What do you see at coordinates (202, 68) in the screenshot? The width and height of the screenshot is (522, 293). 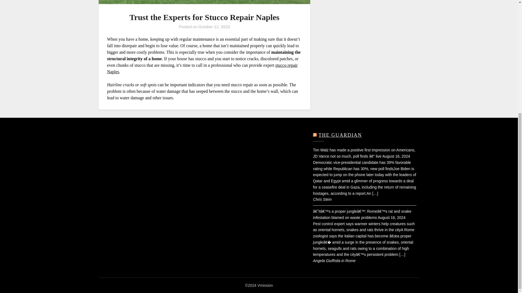 I see `stucco repair Naples` at bounding box center [202, 68].